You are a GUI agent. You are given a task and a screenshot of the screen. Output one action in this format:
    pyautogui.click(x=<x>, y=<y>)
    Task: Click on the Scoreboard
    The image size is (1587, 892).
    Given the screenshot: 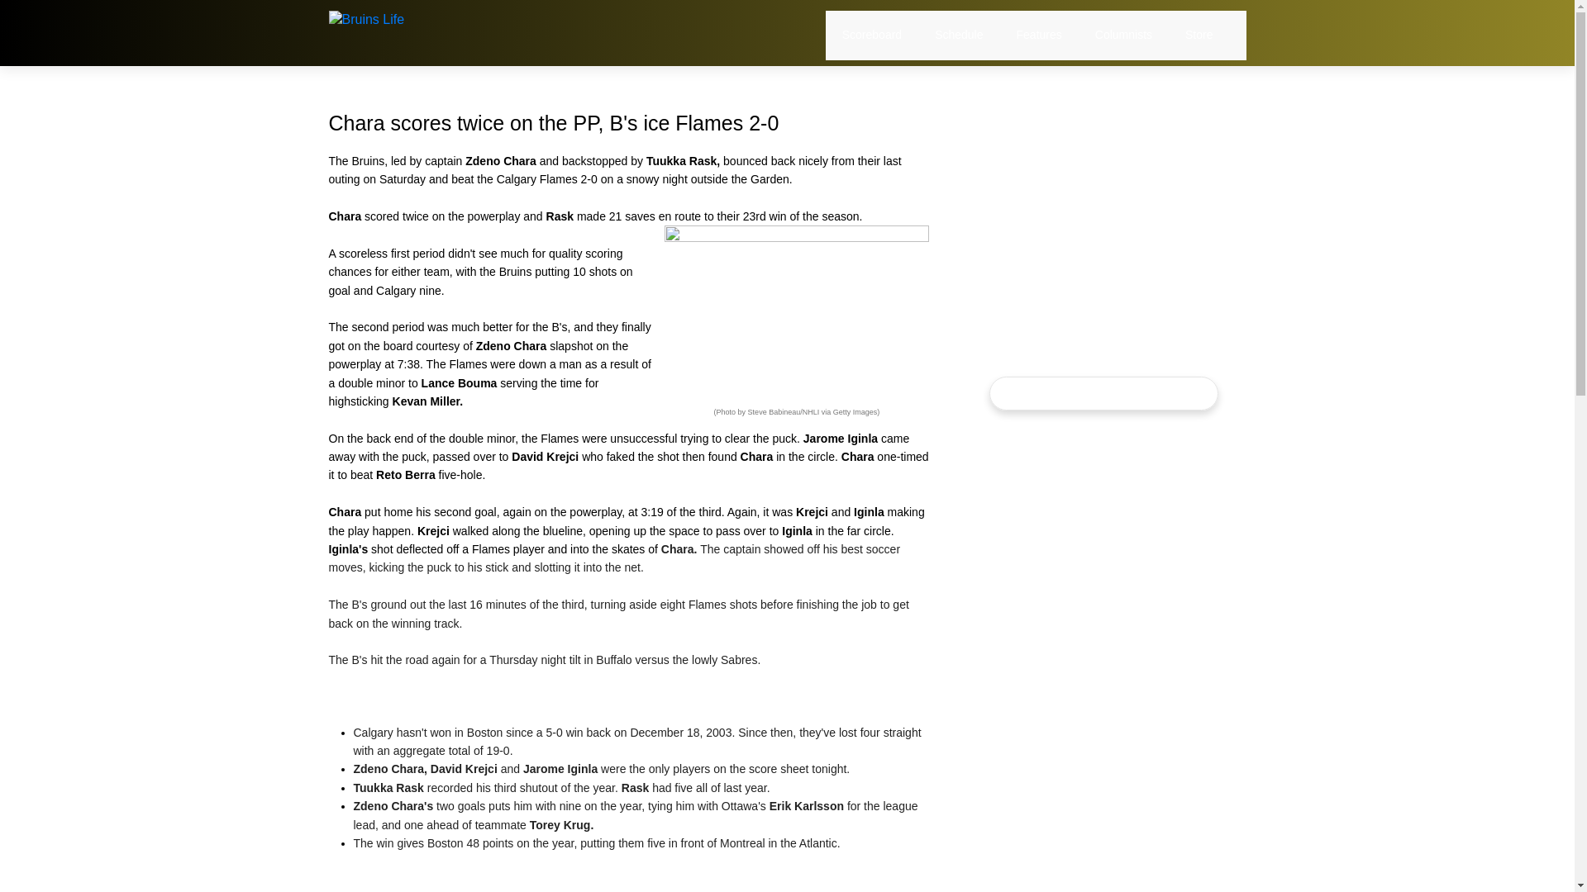 What is the action you would take?
    pyautogui.click(x=871, y=35)
    